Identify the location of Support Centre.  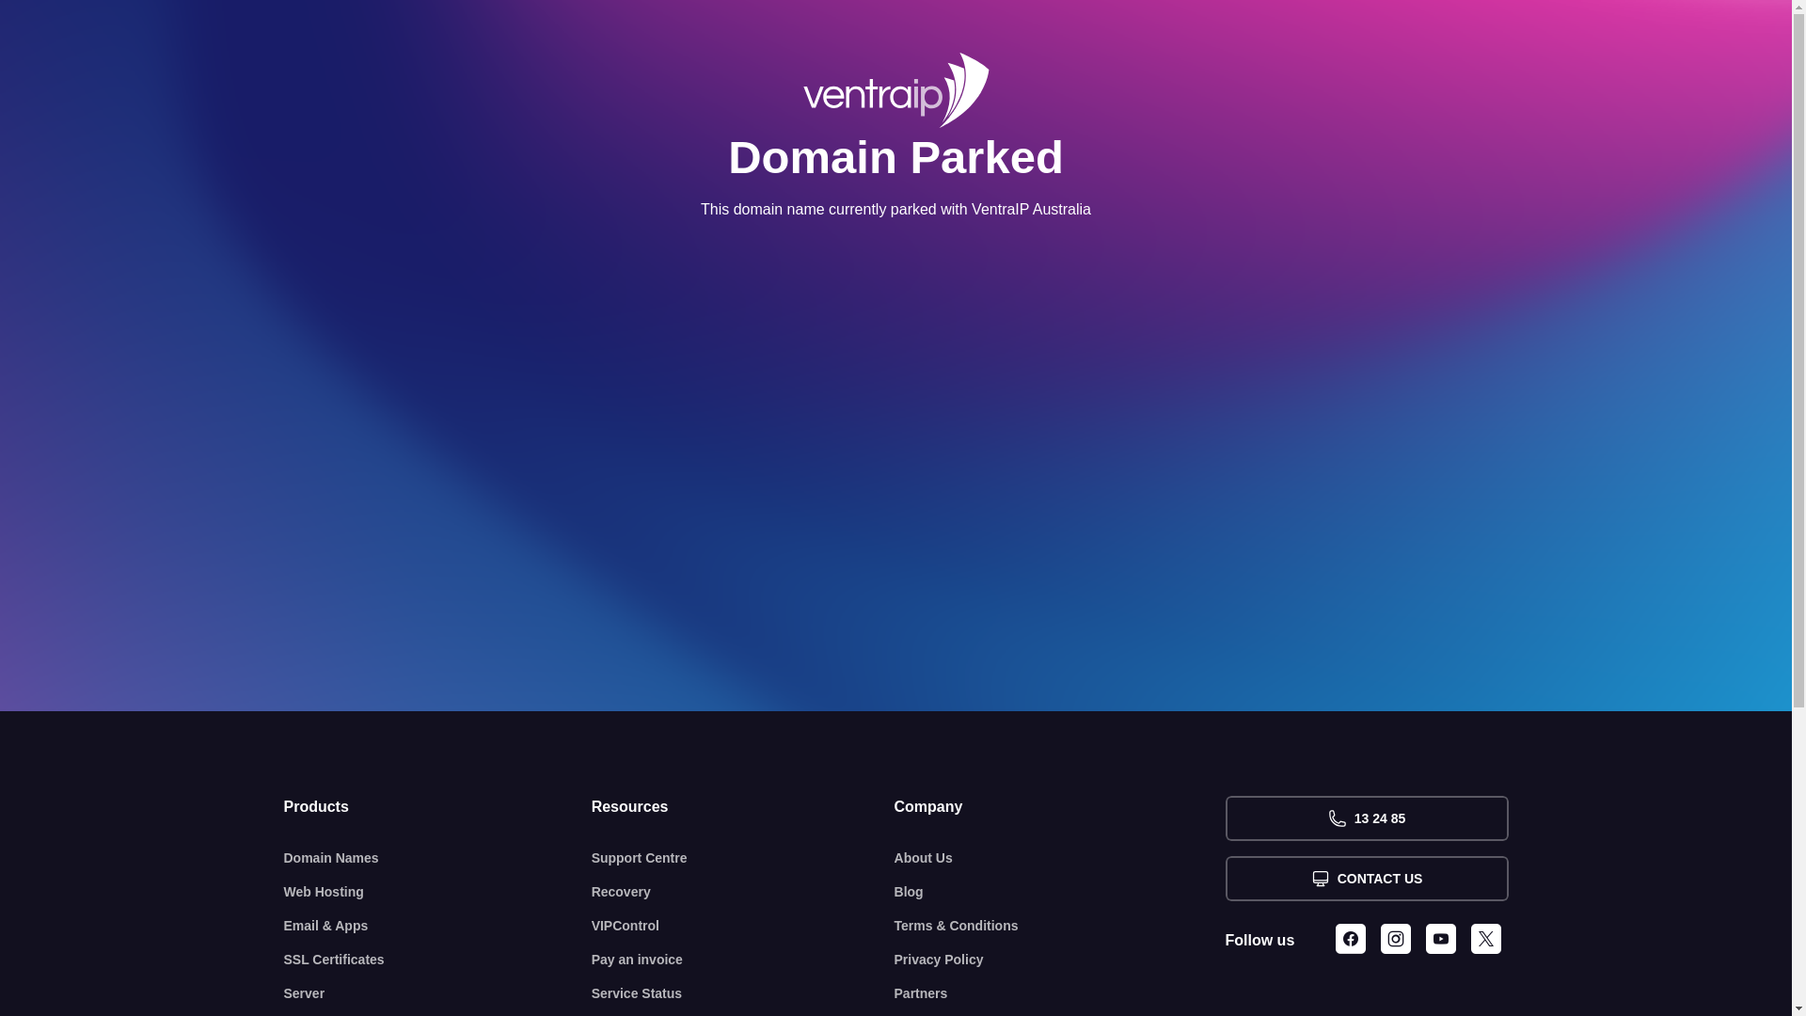
(743, 858).